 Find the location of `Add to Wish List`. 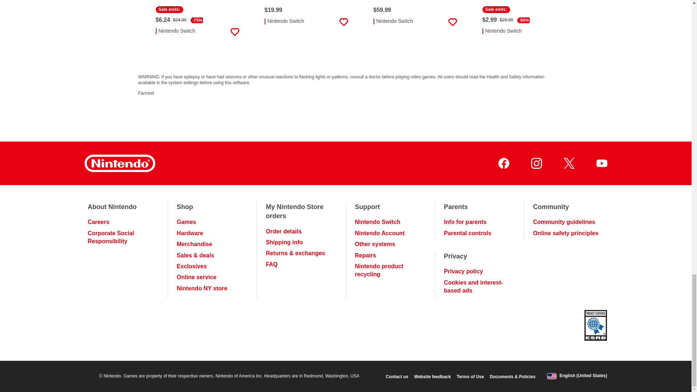

Add to Wish List is located at coordinates (343, 22).